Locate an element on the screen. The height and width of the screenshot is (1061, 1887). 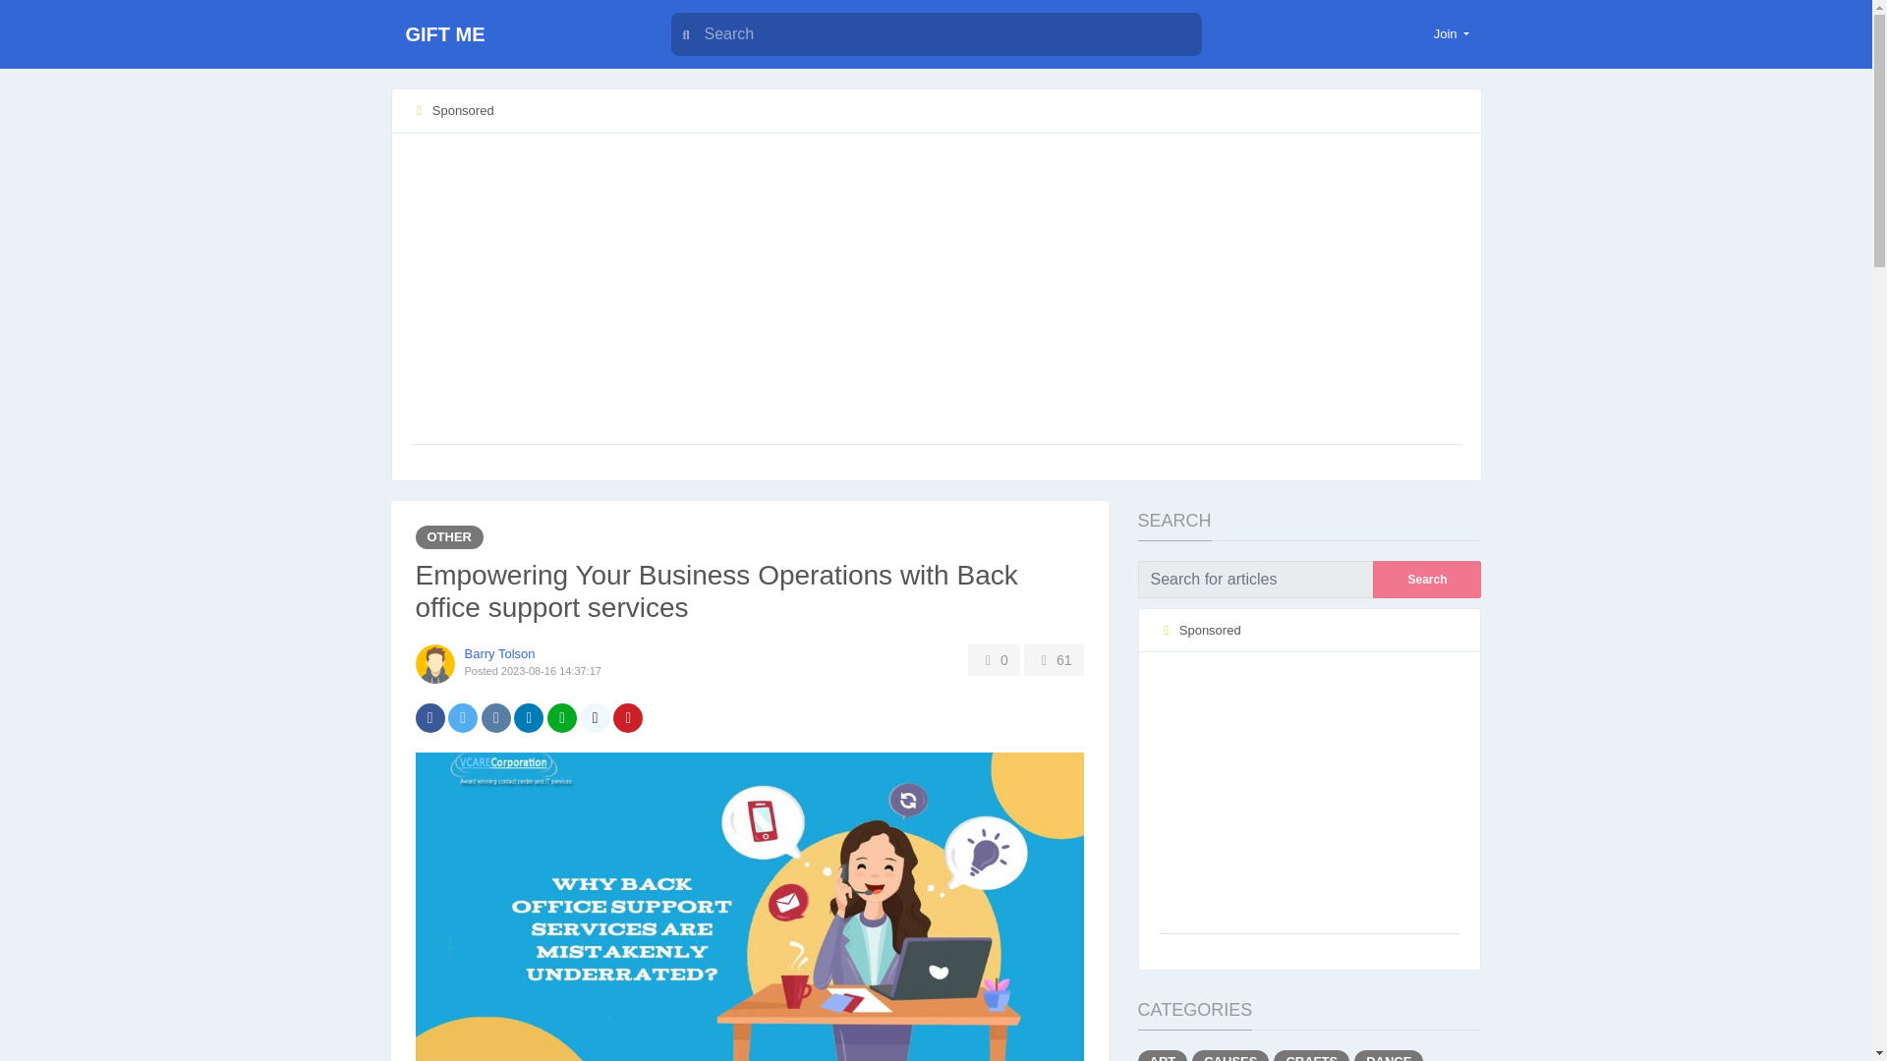
Join is located at coordinates (1452, 33).